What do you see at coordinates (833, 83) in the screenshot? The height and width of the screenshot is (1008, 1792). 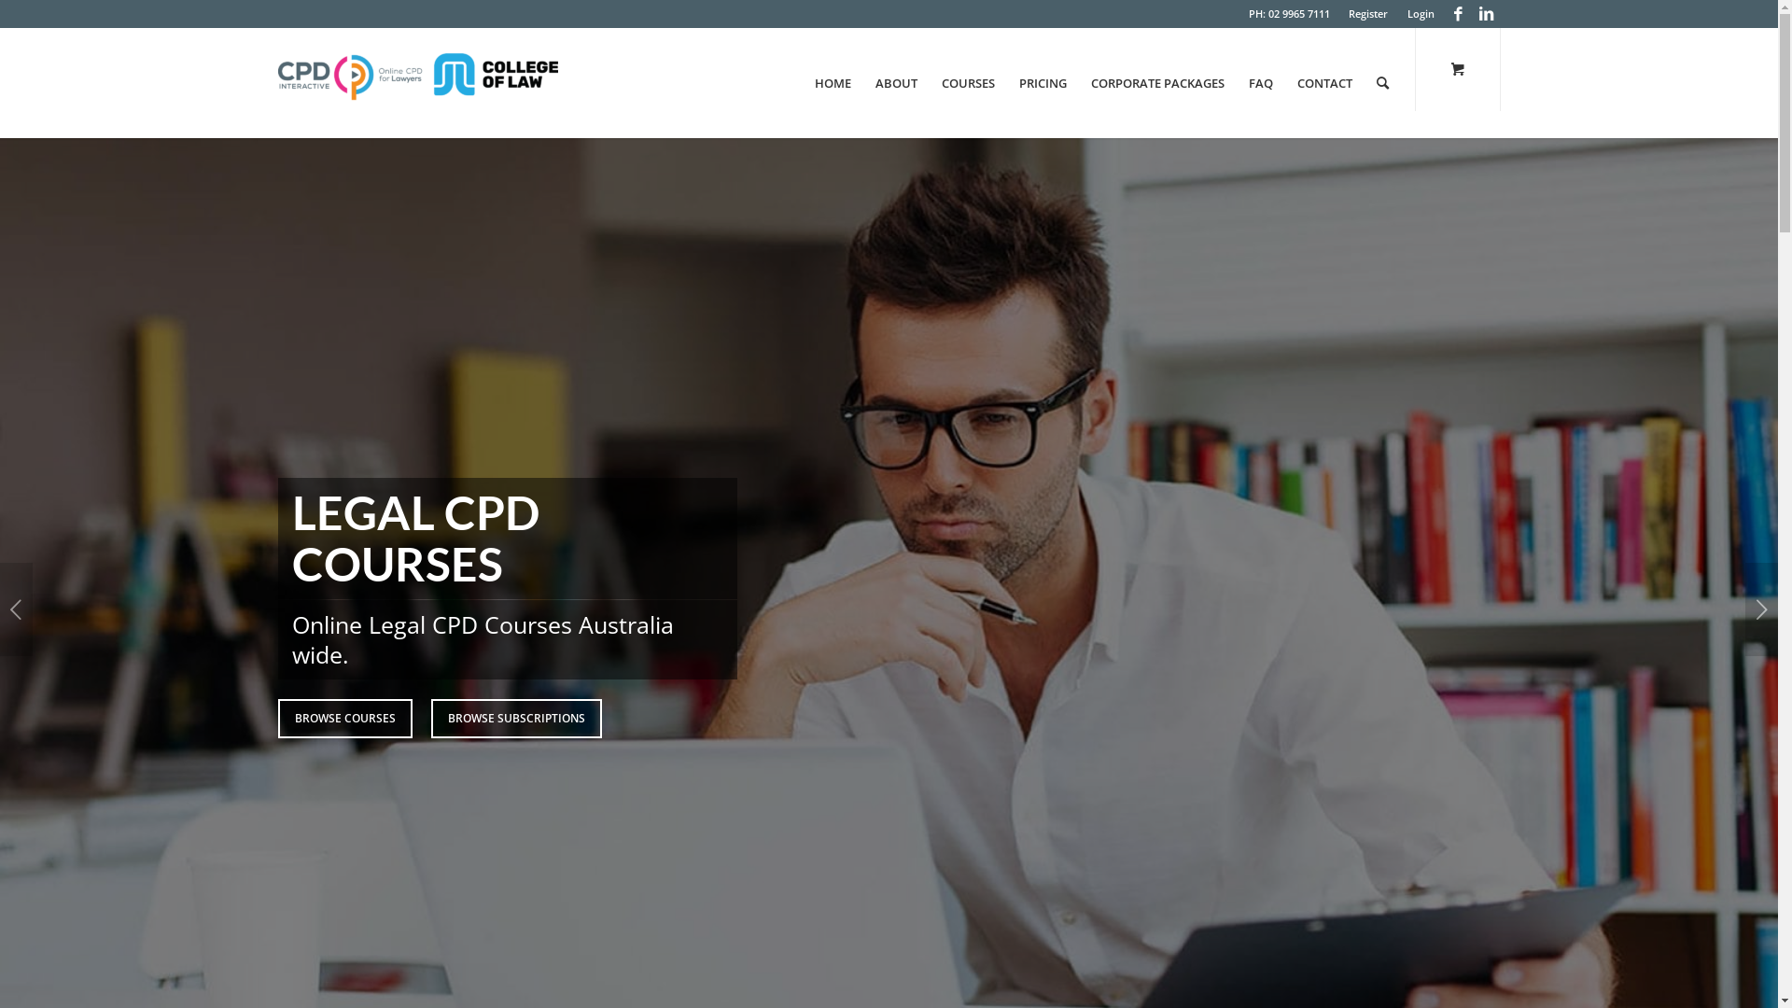 I see `HOME` at bounding box center [833, 83].